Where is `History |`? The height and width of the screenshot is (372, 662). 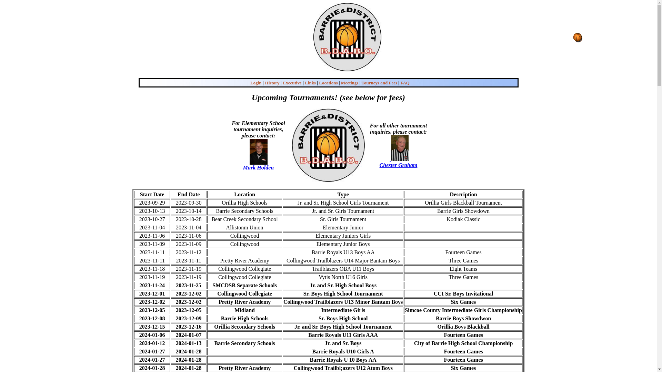
History | is located at coordinates (273, 83).